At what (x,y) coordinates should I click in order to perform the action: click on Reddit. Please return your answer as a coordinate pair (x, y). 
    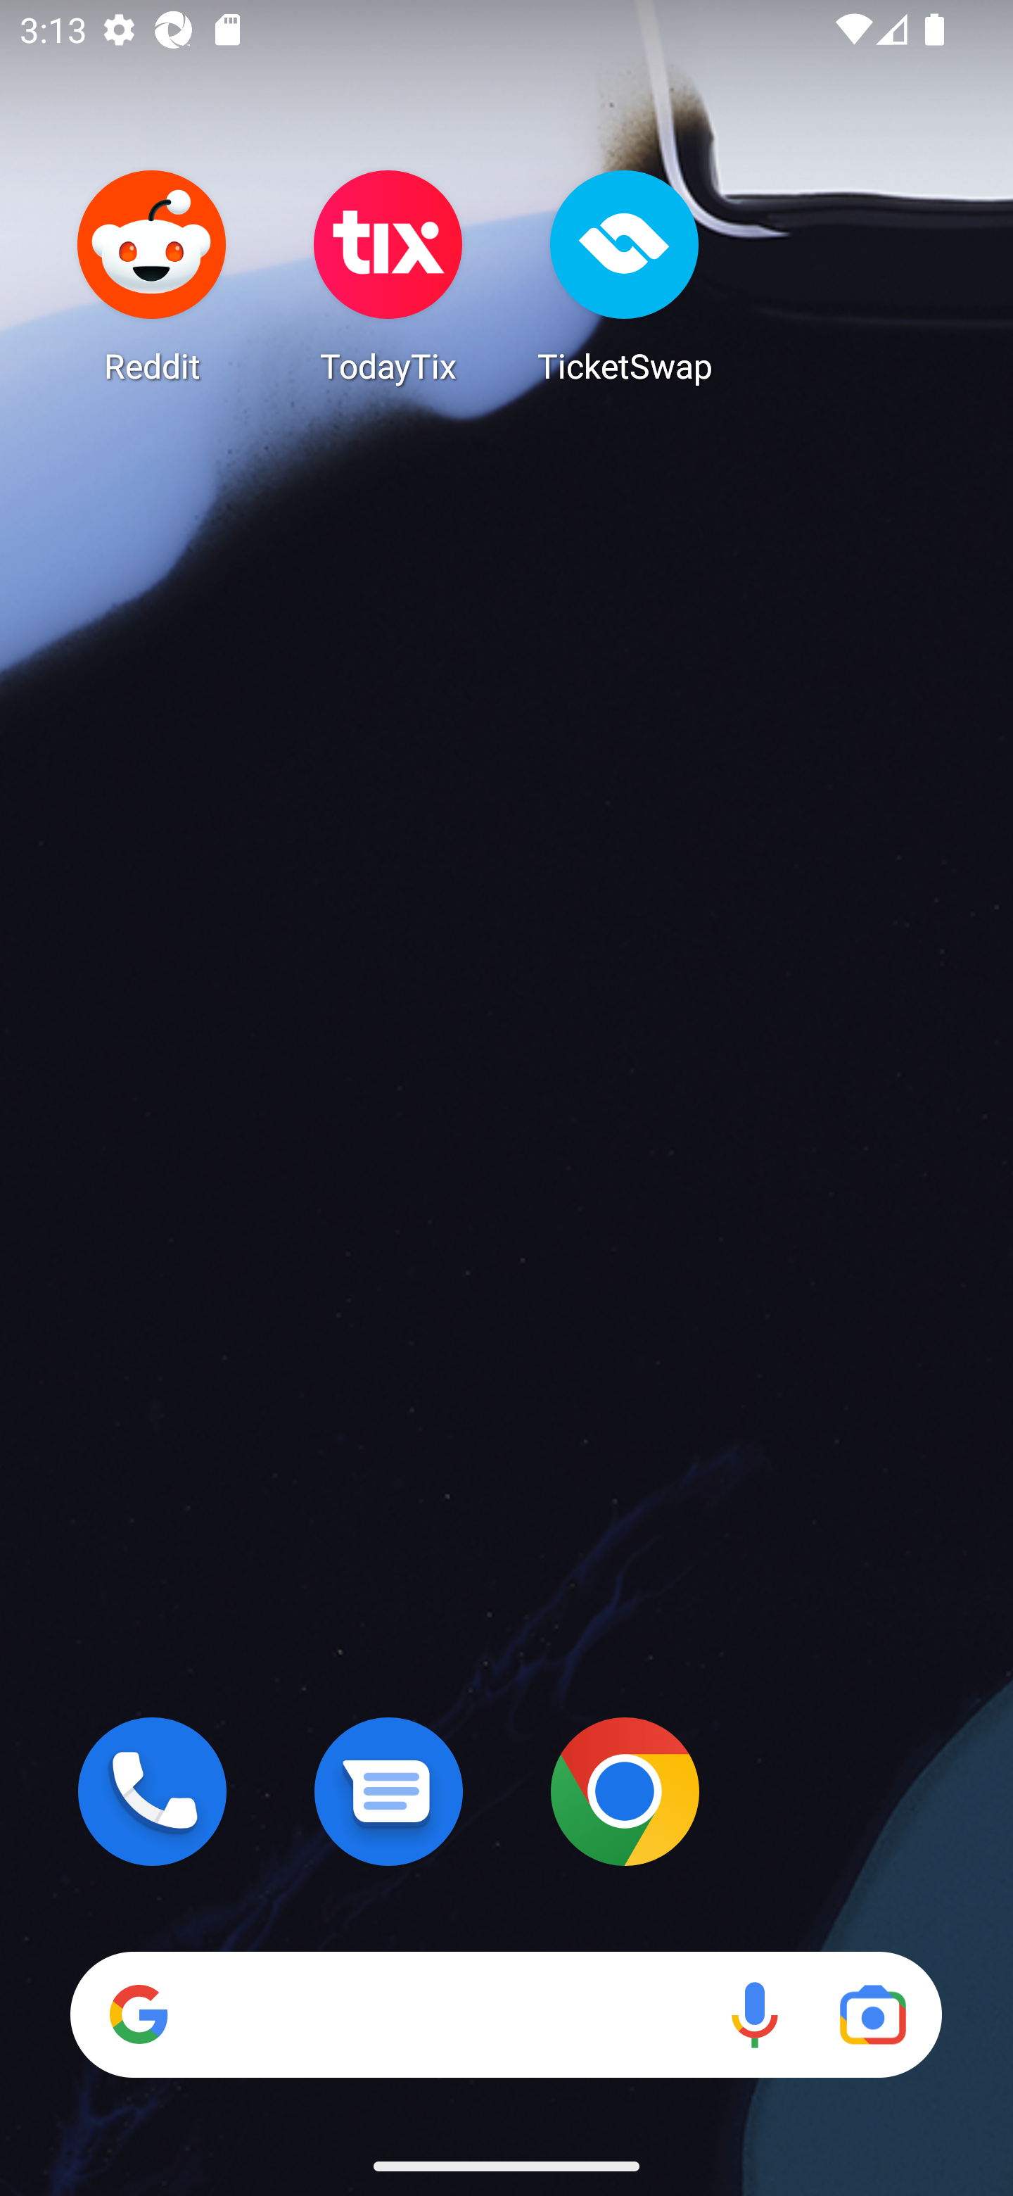
    Looking at the image, I should click on (152, 276).